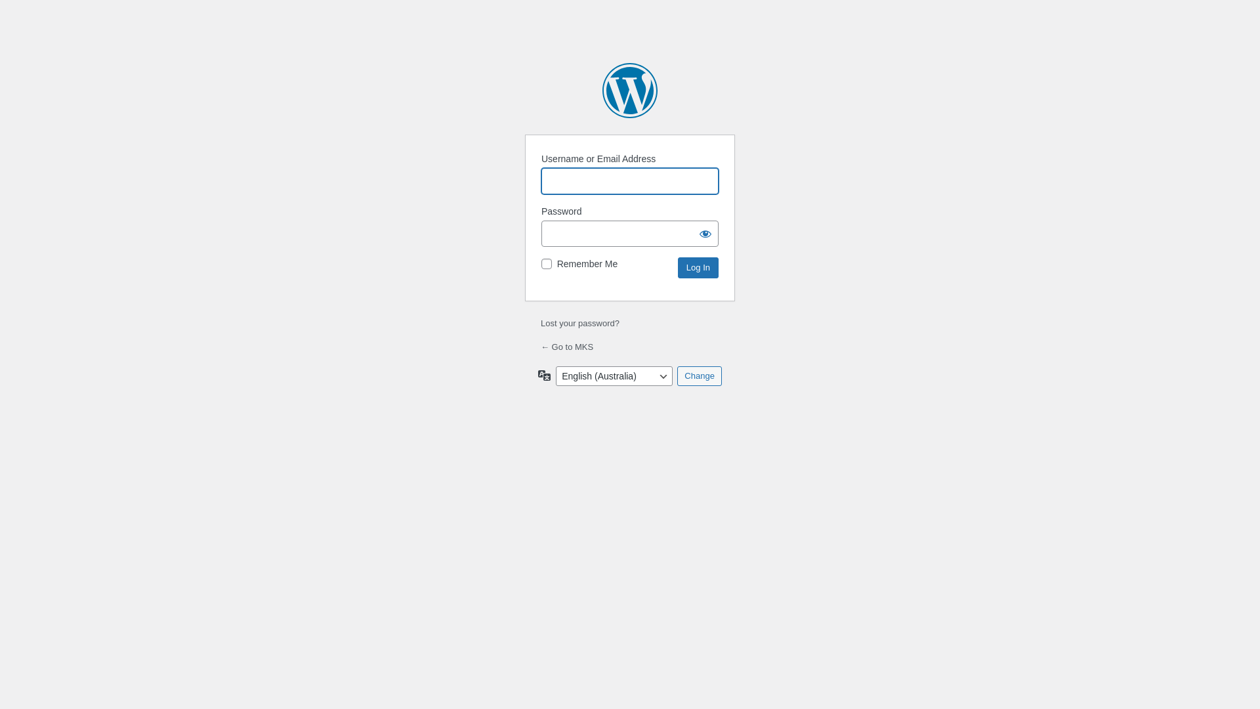 The image size is (1260, 709). I want to click on Change, so click(700, 376).